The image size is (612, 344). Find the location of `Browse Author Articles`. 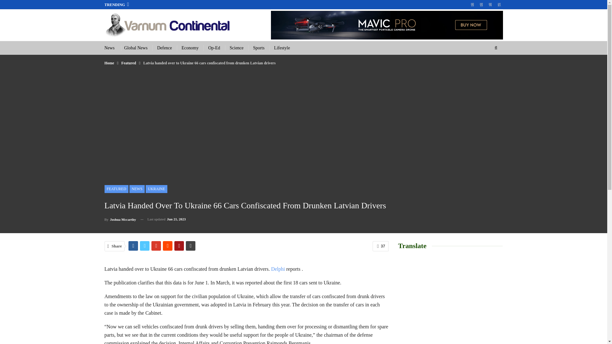

Browse Author Articles is located at coordinates (120, 219).